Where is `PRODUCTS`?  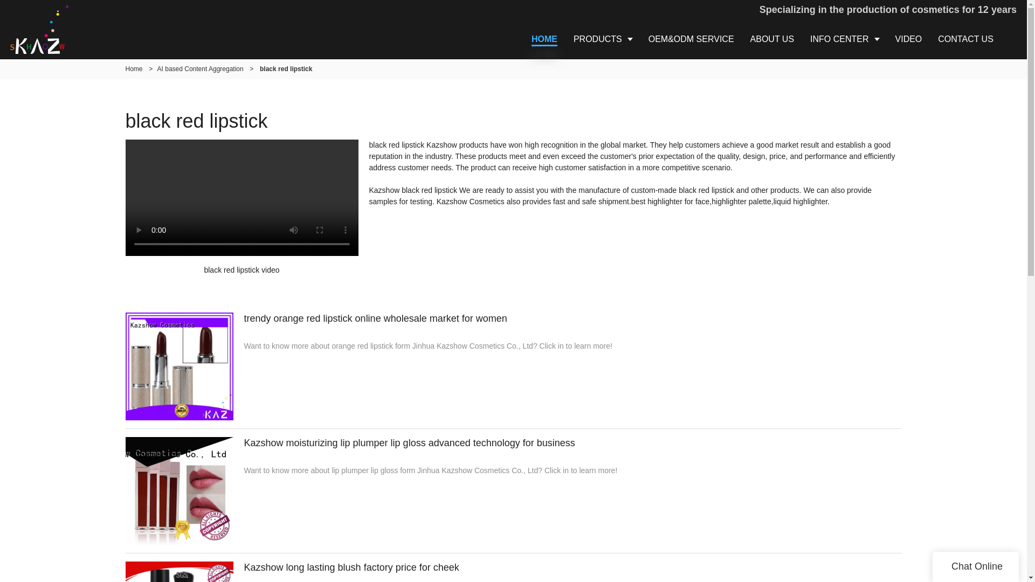 PRODUCTS is located at coordinates (603, 39).